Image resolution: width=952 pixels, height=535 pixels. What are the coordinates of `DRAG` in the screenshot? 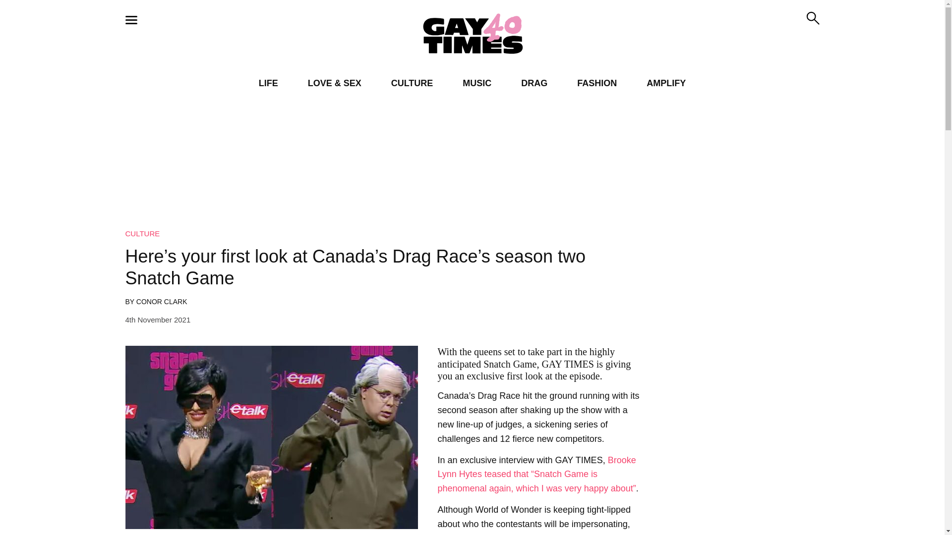 It's located at (534, 83).